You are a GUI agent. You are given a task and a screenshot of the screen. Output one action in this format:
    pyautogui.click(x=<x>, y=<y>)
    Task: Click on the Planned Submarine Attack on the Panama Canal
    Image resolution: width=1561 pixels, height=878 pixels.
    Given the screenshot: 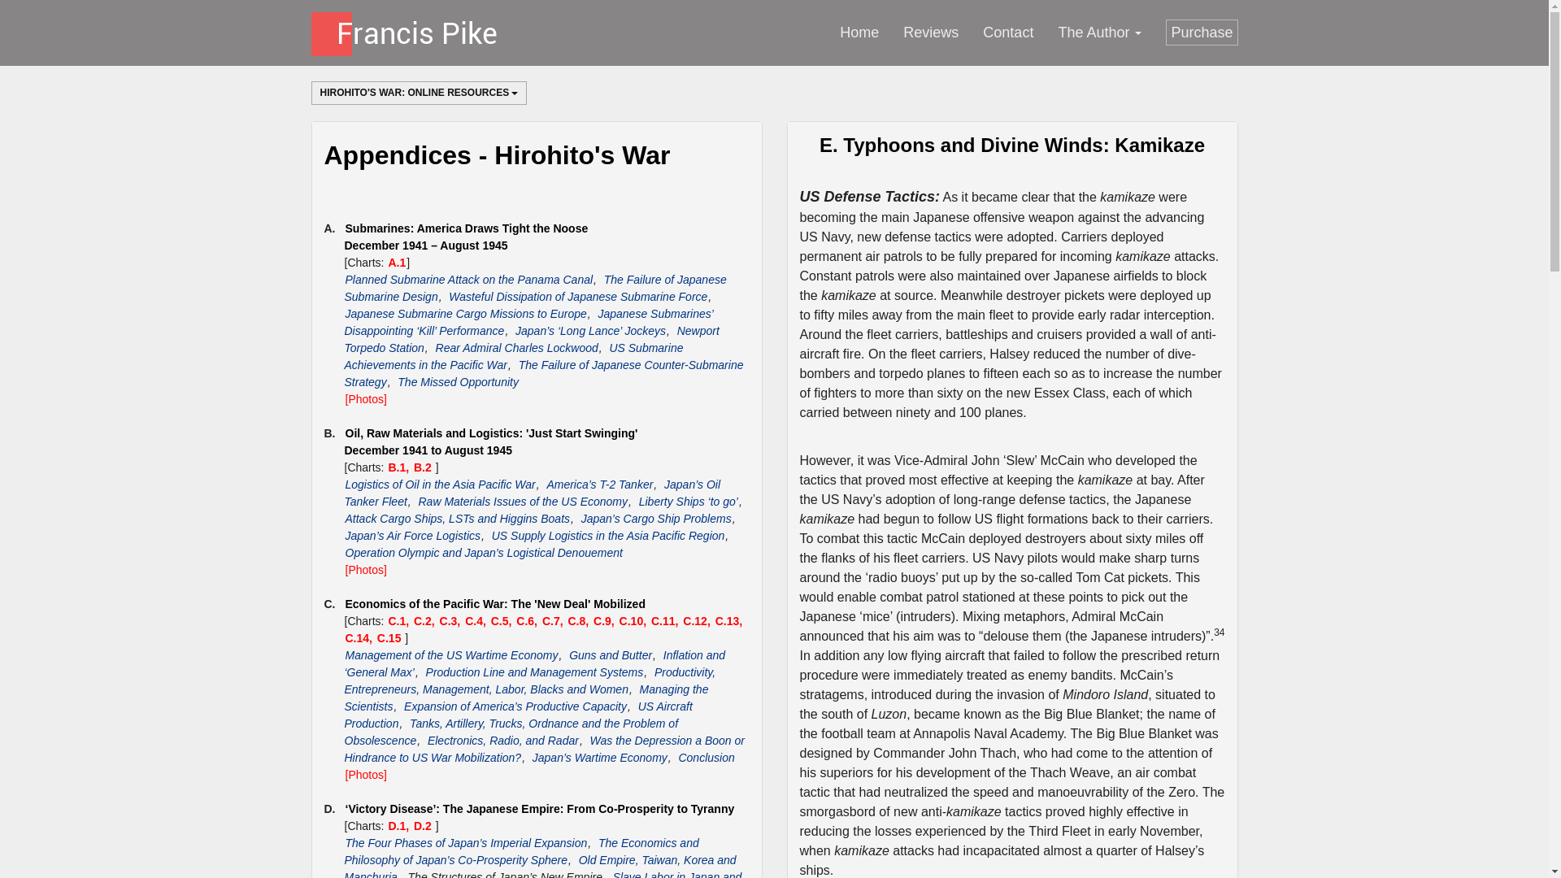 What is the action you would take?
    pyautogui.click(x=1008, y=33)
    